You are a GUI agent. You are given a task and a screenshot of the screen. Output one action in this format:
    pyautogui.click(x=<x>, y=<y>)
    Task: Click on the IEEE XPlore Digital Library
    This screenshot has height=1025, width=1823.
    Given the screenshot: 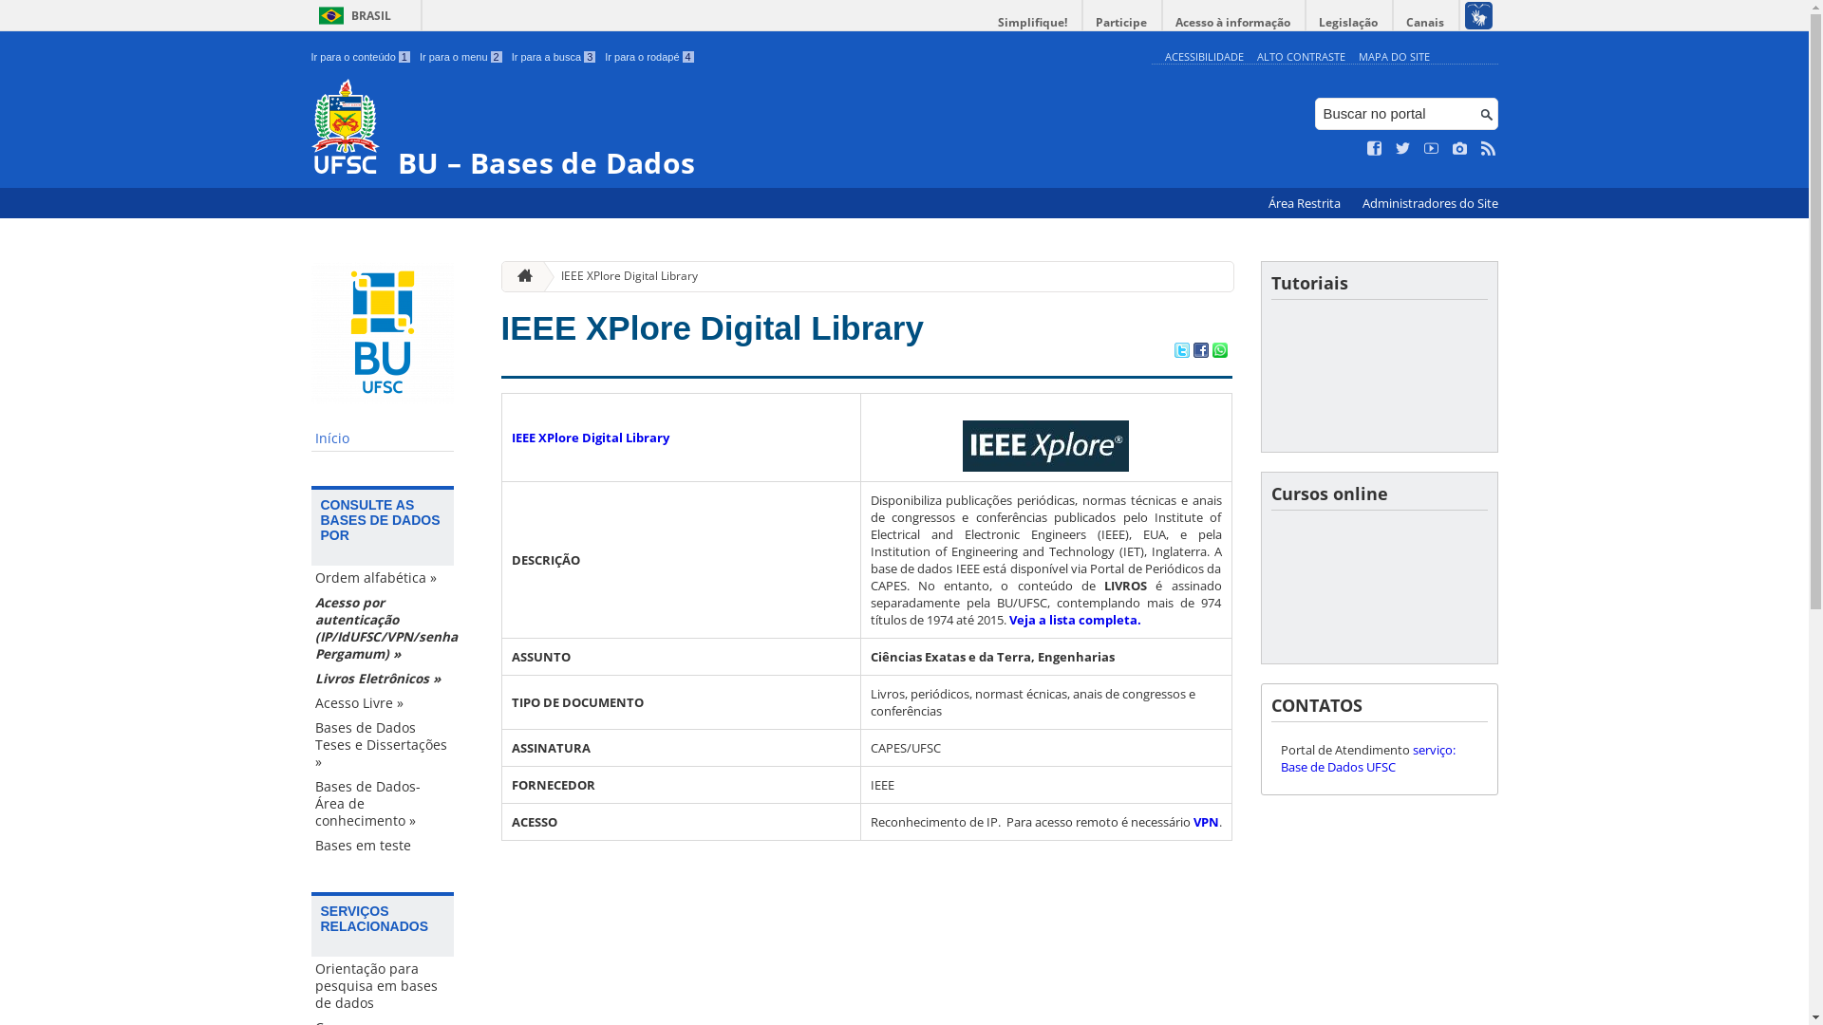 What is the action you would take?
    pyautogui.click(x=590, y=438)
    